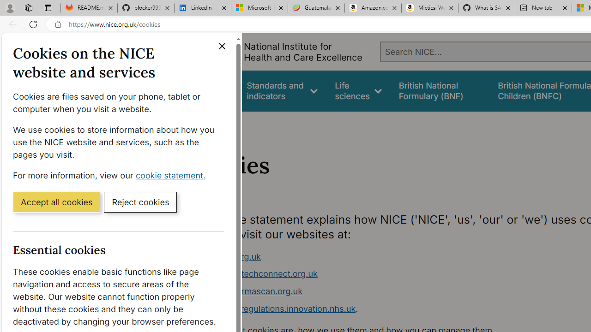 This screenshot has height=332, width=591. What do you see at coordinates (368, 309) in the screenshot?
I see `www.digitalregulations.innovation.nhs.uk.` at bounding box center [368, 309].